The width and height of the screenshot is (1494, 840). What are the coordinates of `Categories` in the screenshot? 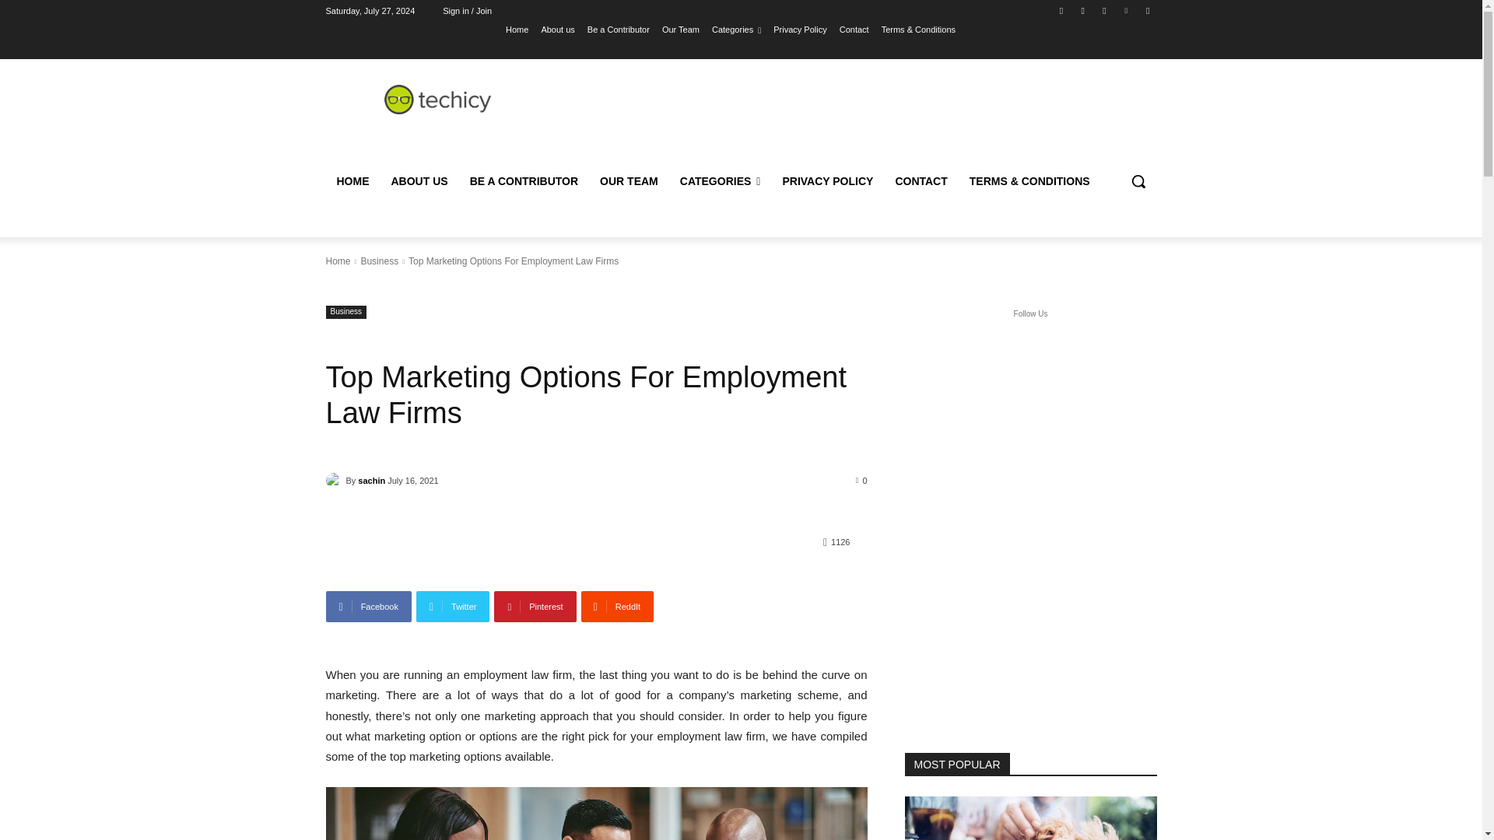 It's located at (736, 29).